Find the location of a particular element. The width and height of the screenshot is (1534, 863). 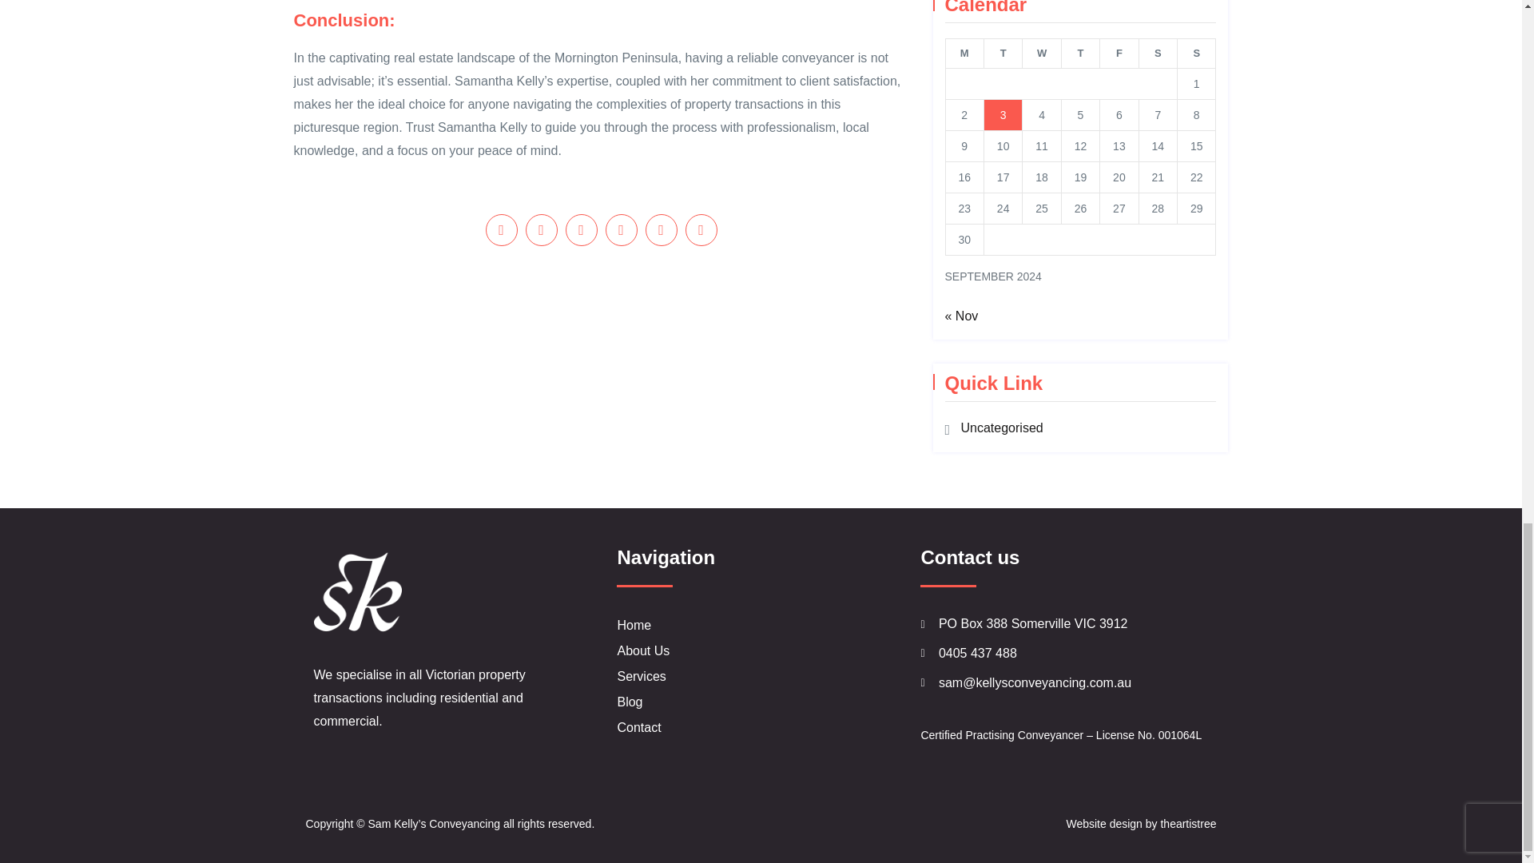

theartistree is located at coordinates (1187, 823).